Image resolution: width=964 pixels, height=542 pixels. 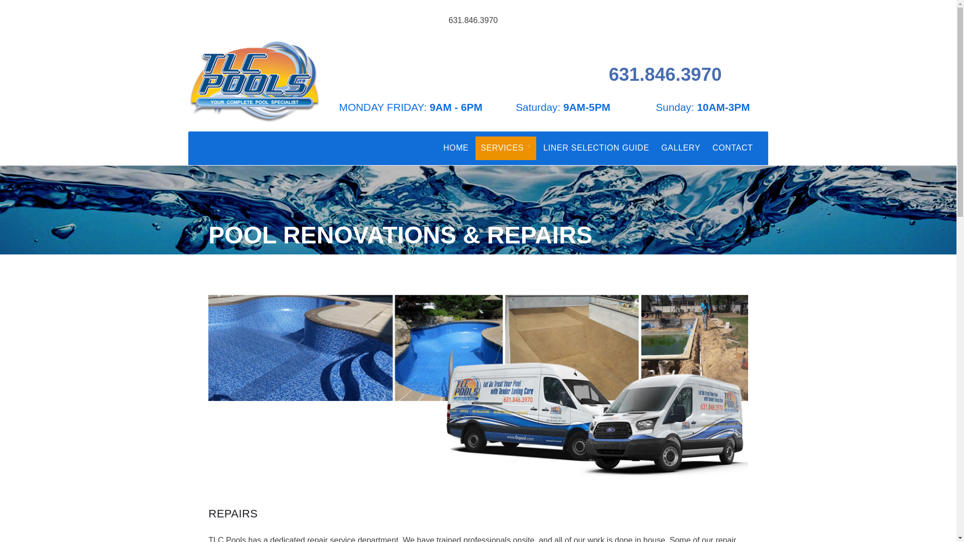 I want to click on HOME, so click(x=456, y=148).